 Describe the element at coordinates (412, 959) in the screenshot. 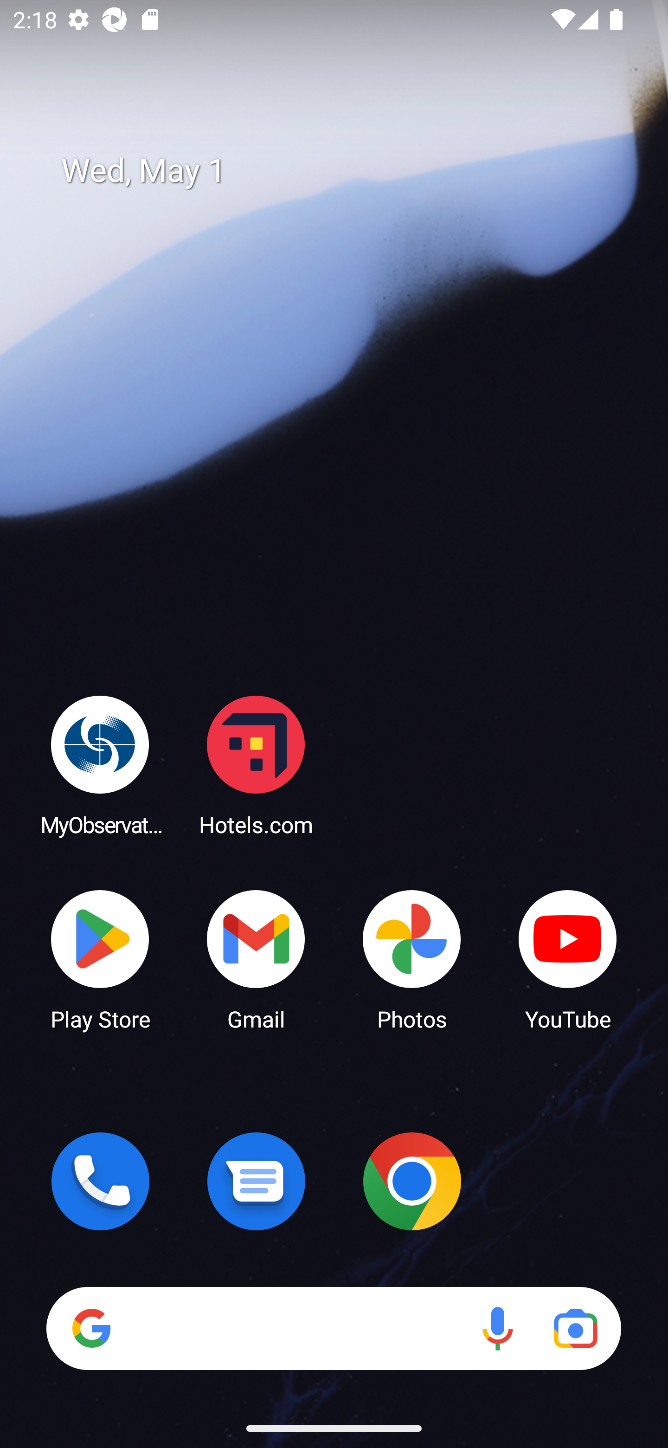

I see `Photos` at that location.